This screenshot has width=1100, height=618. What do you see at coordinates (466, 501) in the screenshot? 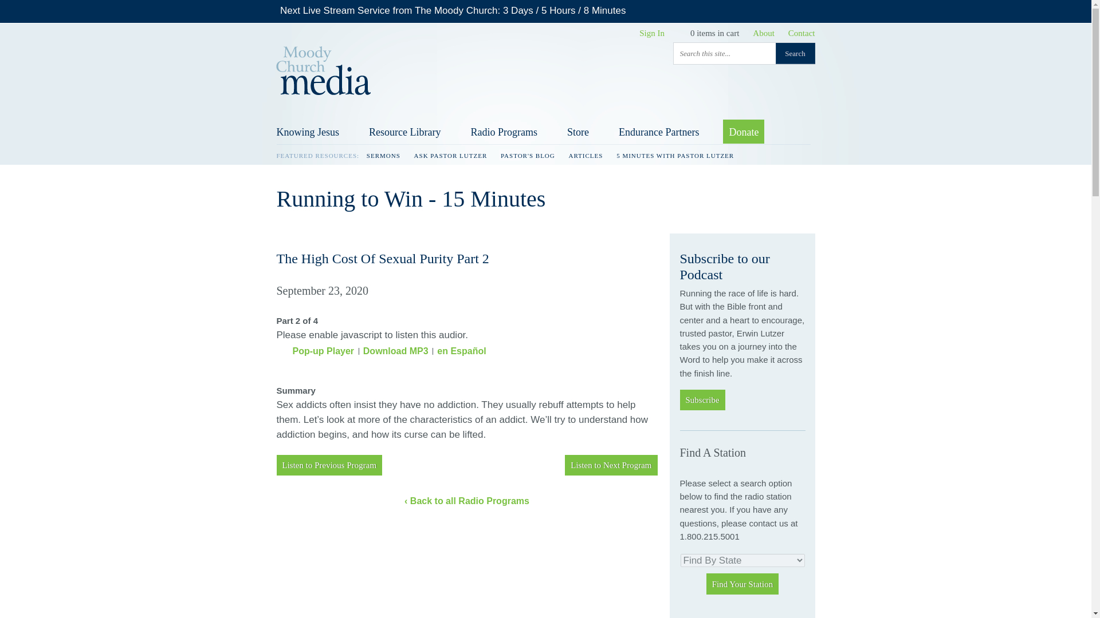
I see `Back to all Radio Programs` at bounding box center [466, 501].